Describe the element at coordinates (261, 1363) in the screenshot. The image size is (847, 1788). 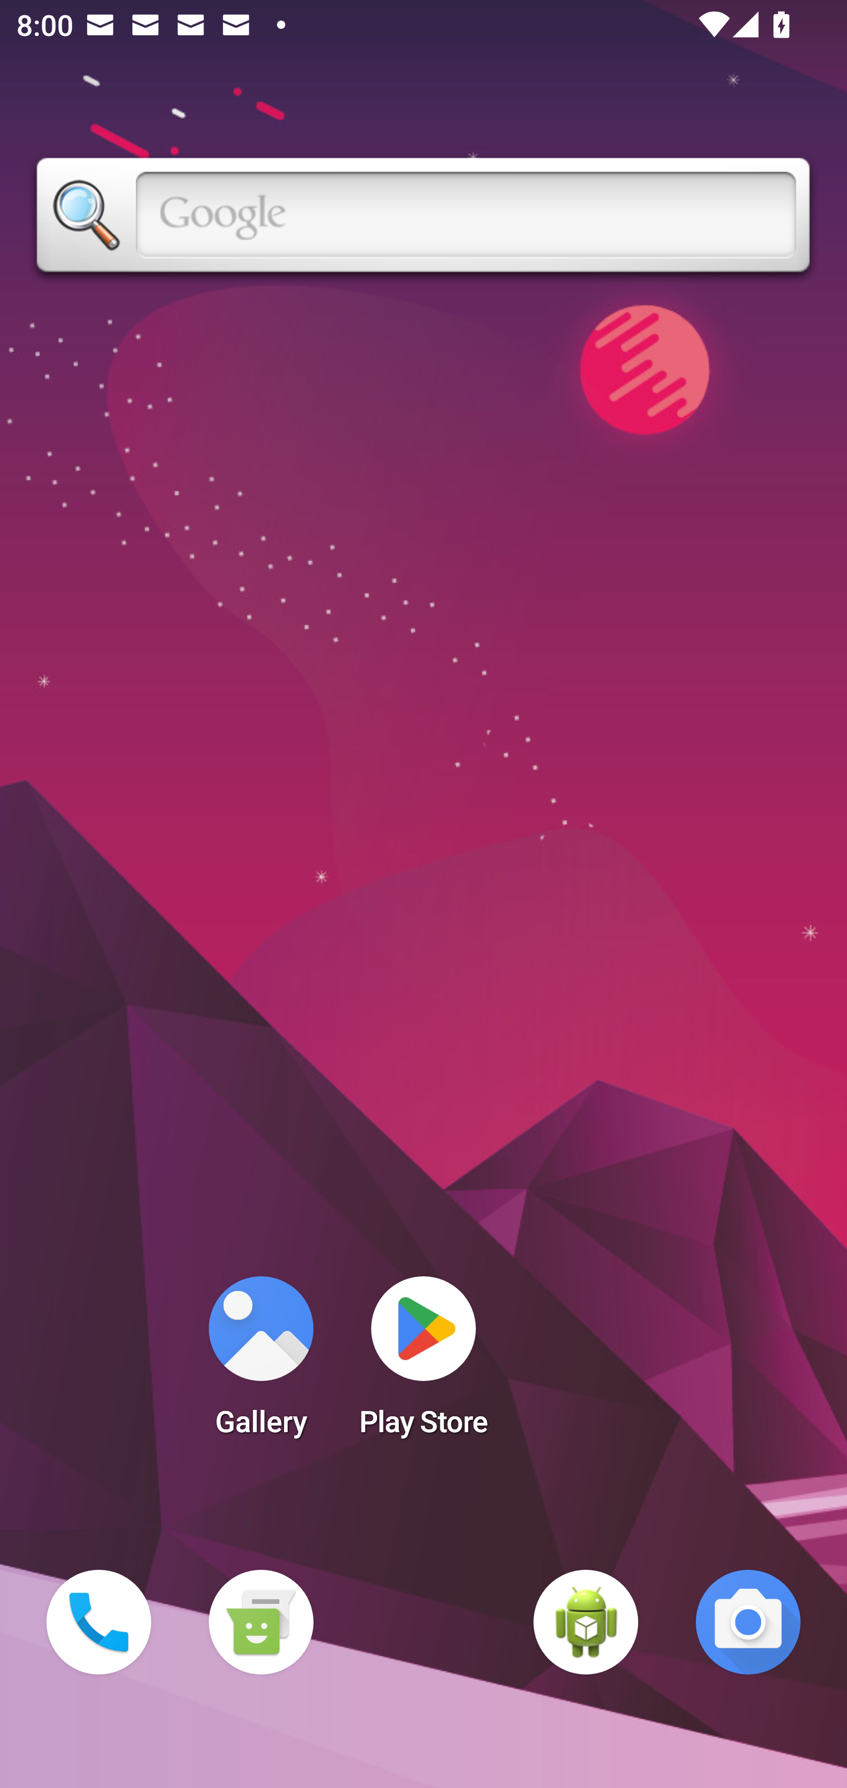
I see `Gallery` at that location.